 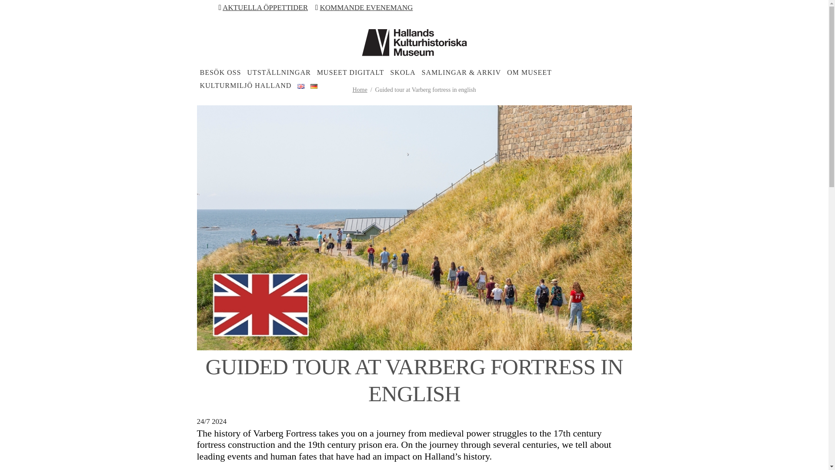 What do you see at coordinates (351, 72) in the screenshot?
I see `MUSEET DIGITALT` at bounding box center [351, 72].